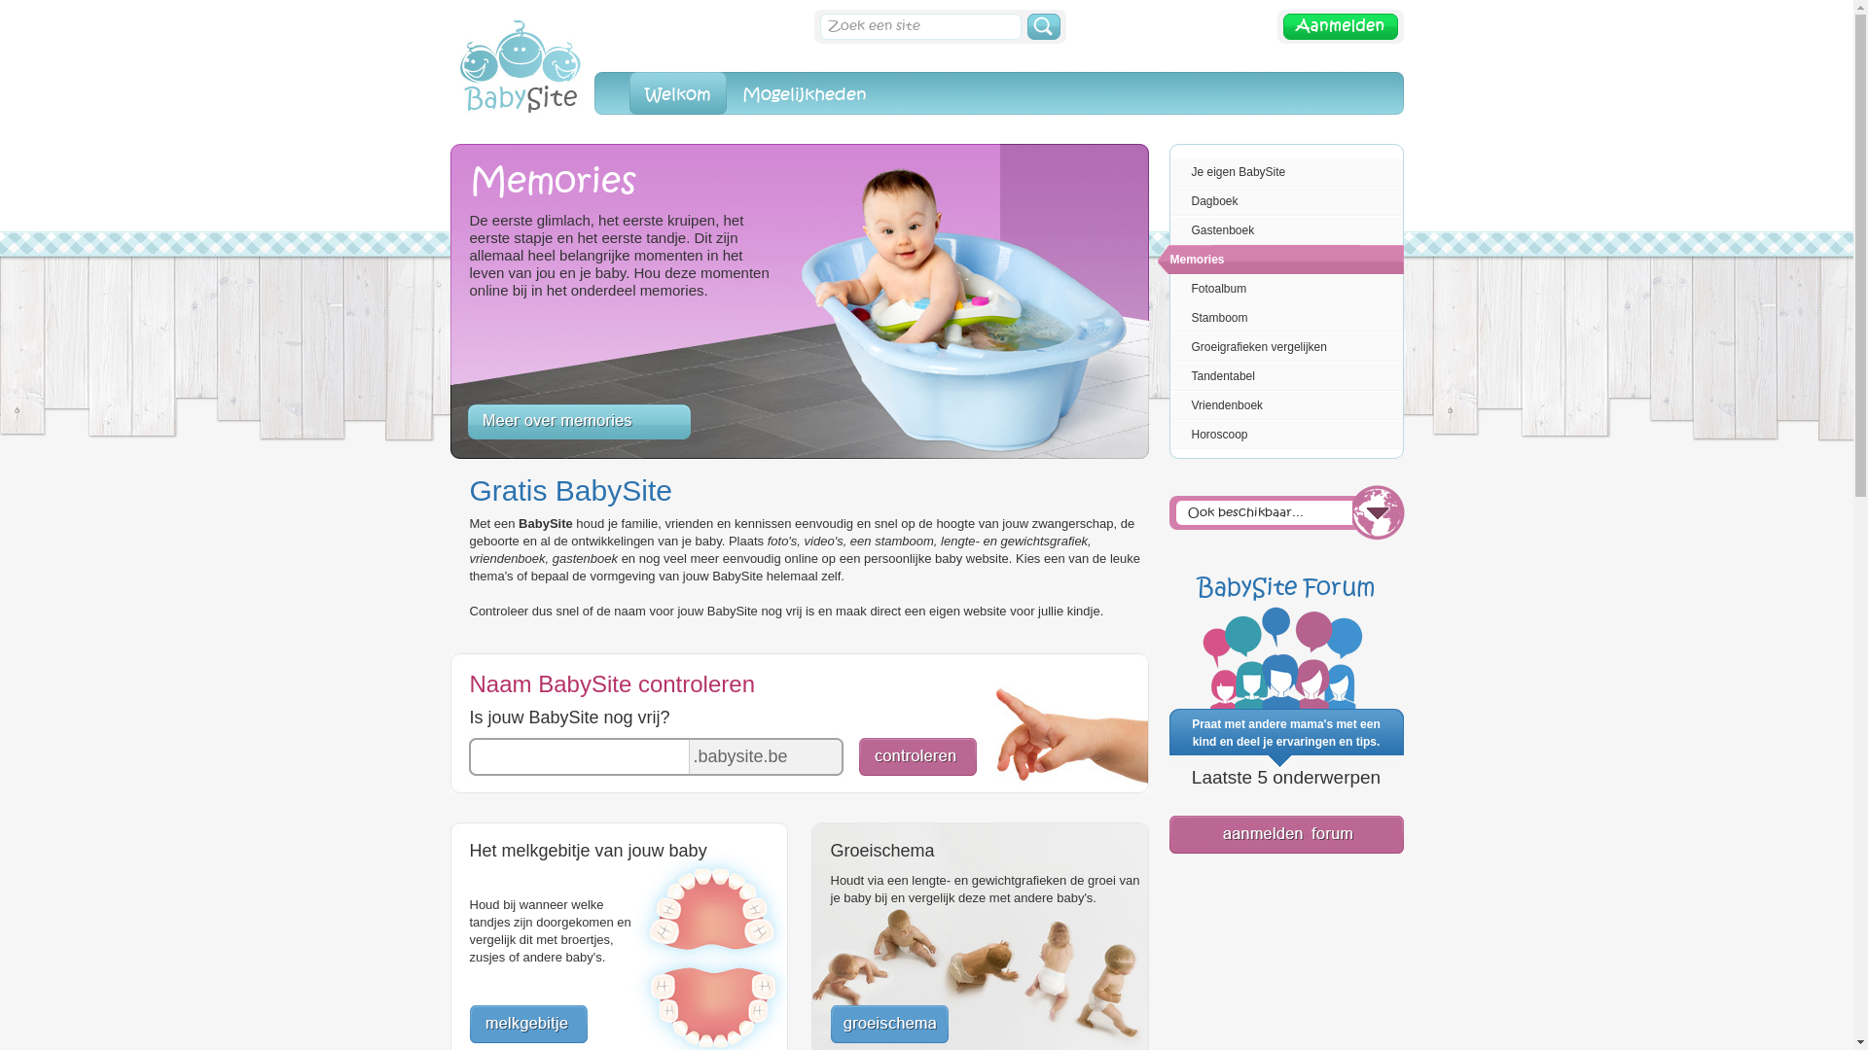 The width and height of the screenshot is (1868, 1050). What do you see at coordinates (677, 93) in the screenshot?
I see `Welkom` at bounding box center [677, 93].